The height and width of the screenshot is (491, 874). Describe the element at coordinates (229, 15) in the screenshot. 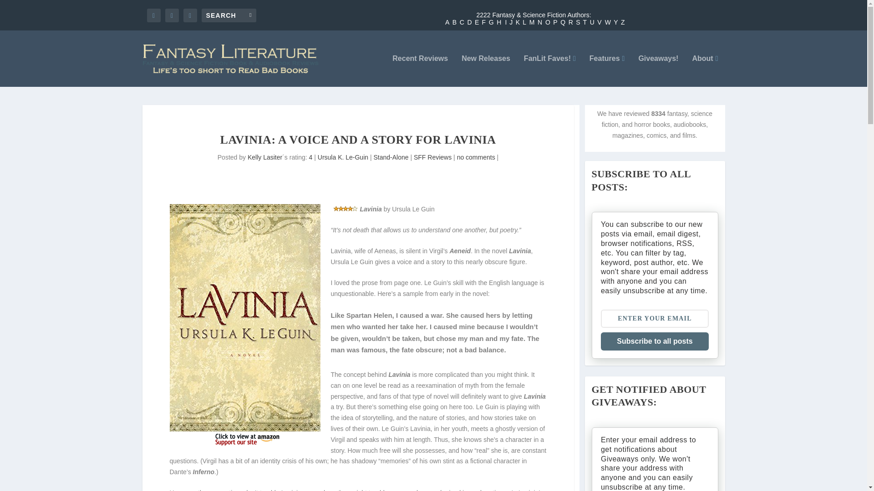

I see `Search for:` at that location.